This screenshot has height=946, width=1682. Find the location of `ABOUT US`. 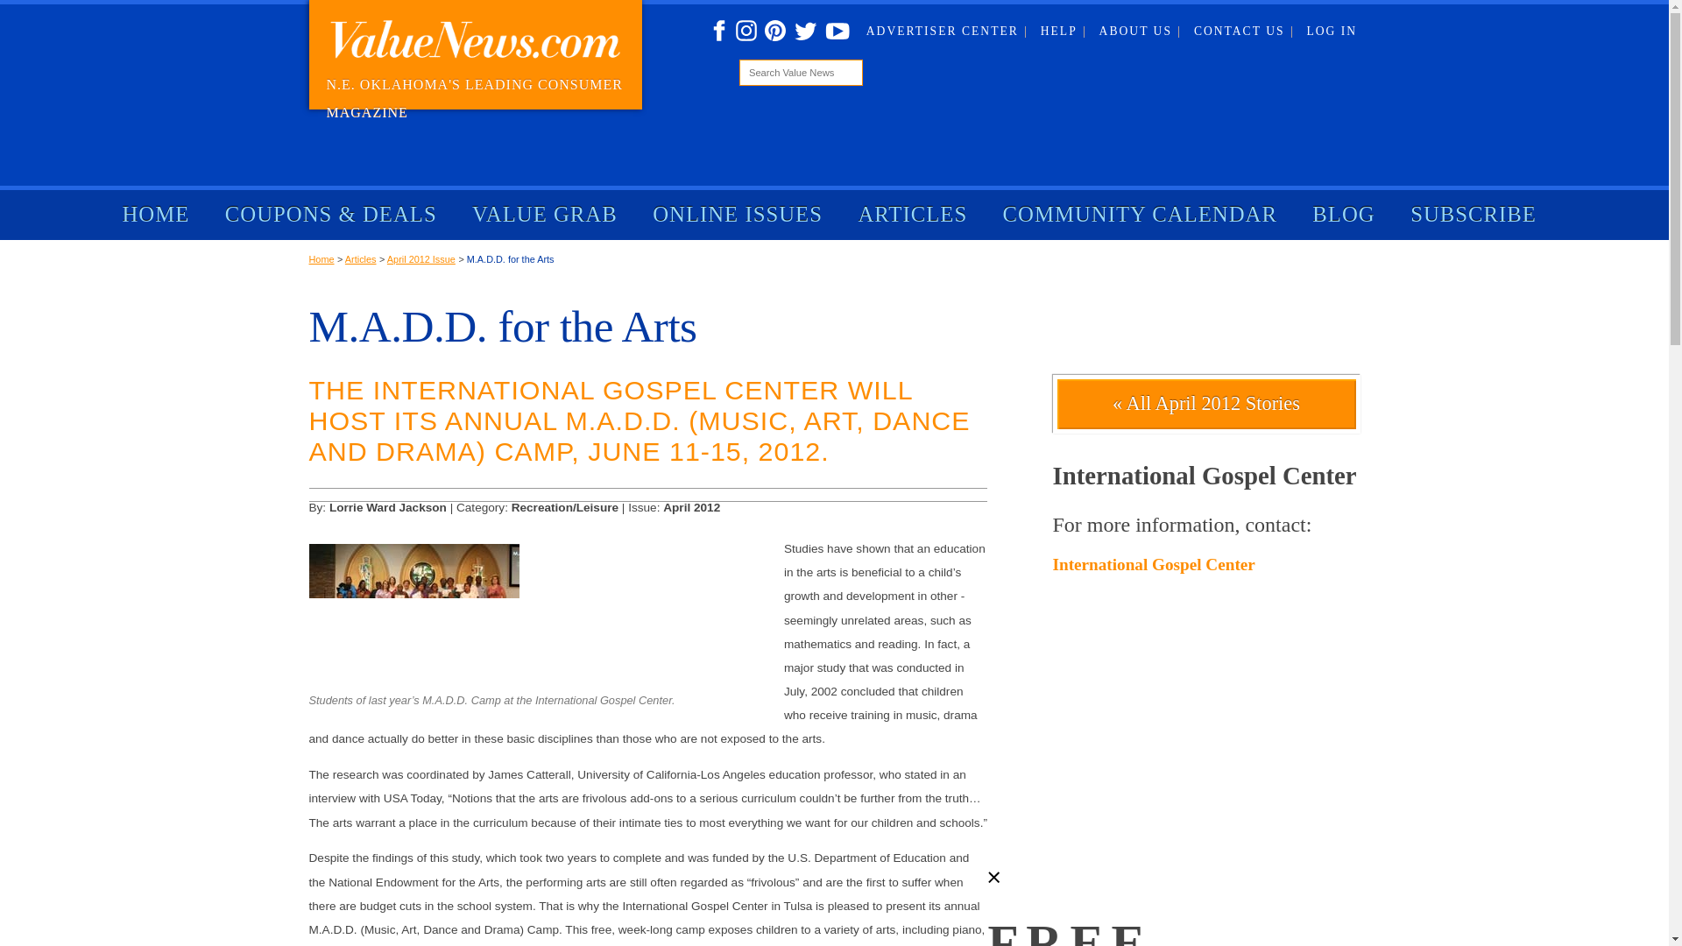

ABOUT US is located at coordinates (1141, 32).